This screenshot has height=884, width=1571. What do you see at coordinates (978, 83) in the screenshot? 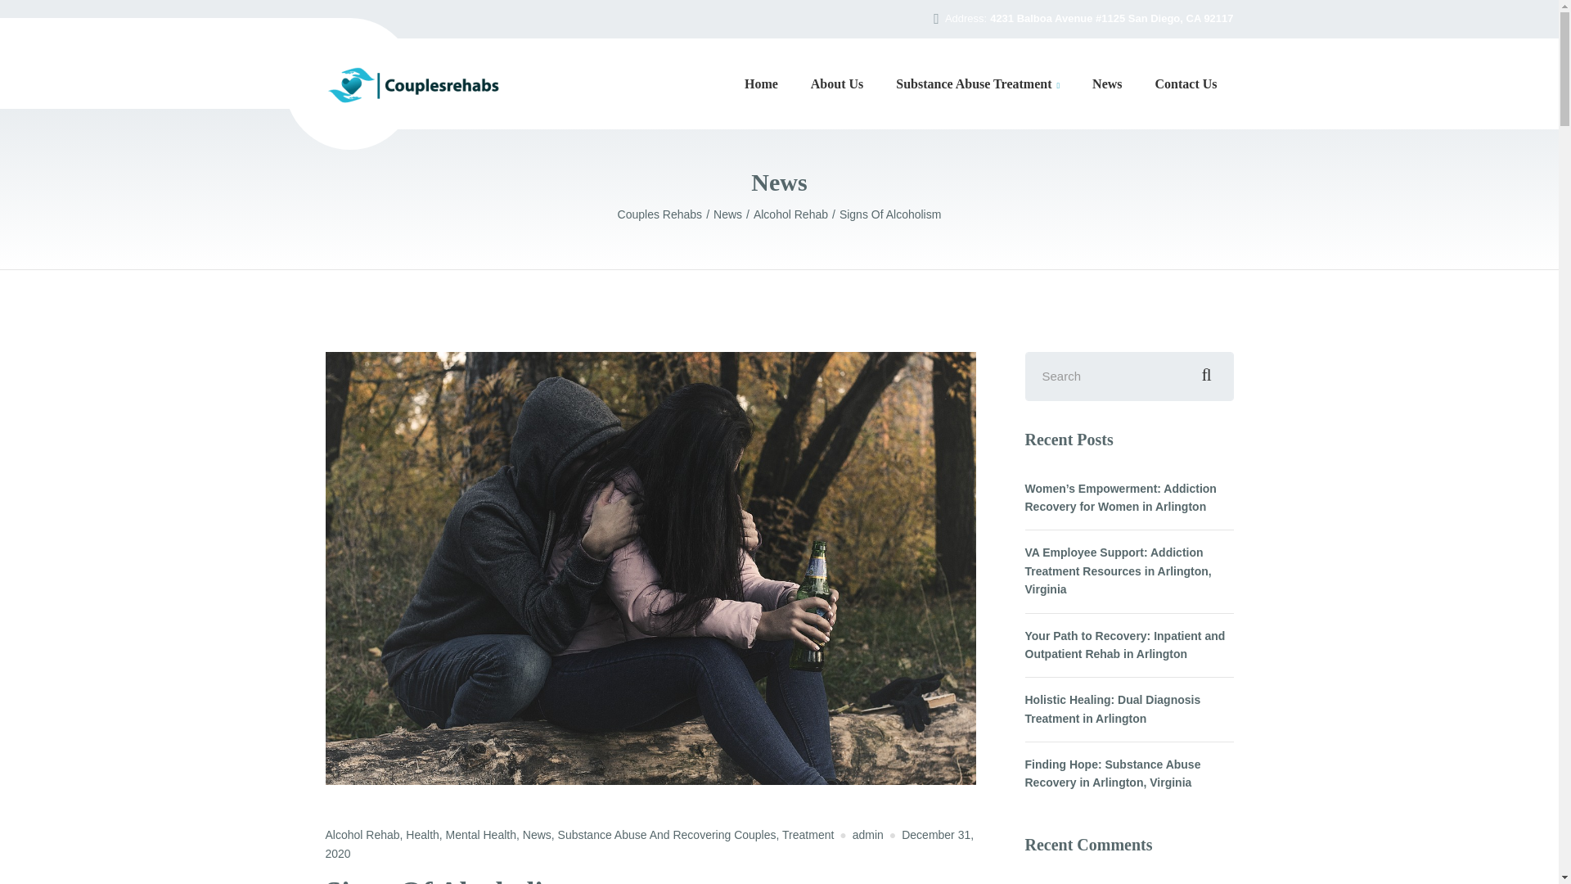
I see `Substance Abuse Treatment` at bounding box center [978, 83].